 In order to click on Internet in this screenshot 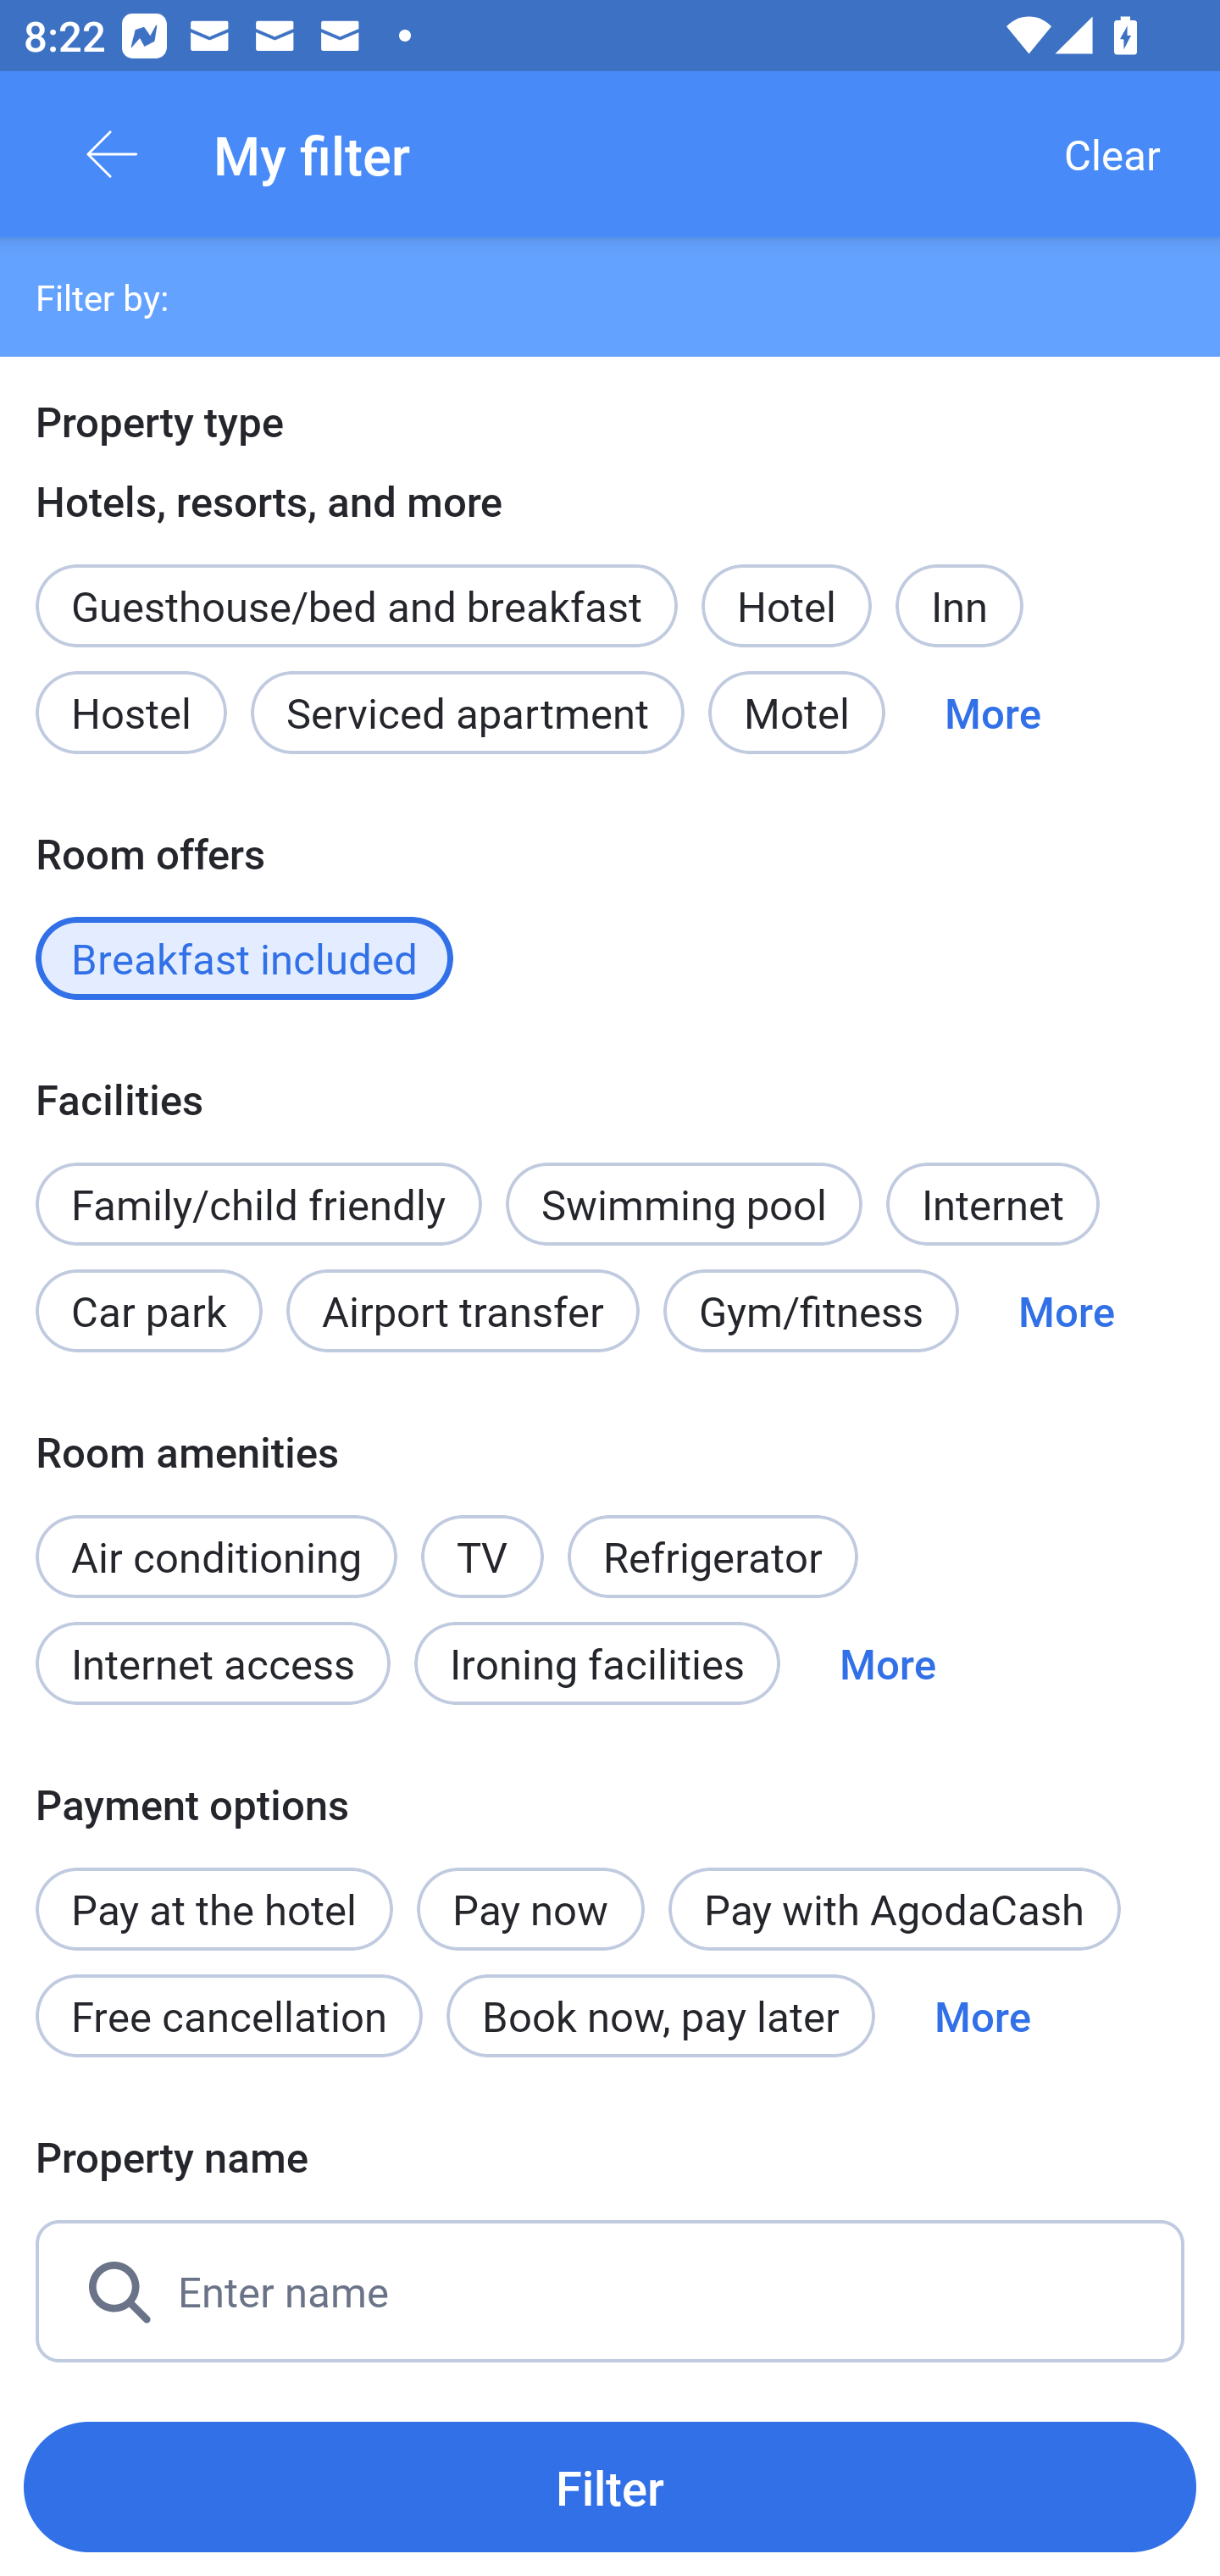, I will do `click(992, 1203)`.